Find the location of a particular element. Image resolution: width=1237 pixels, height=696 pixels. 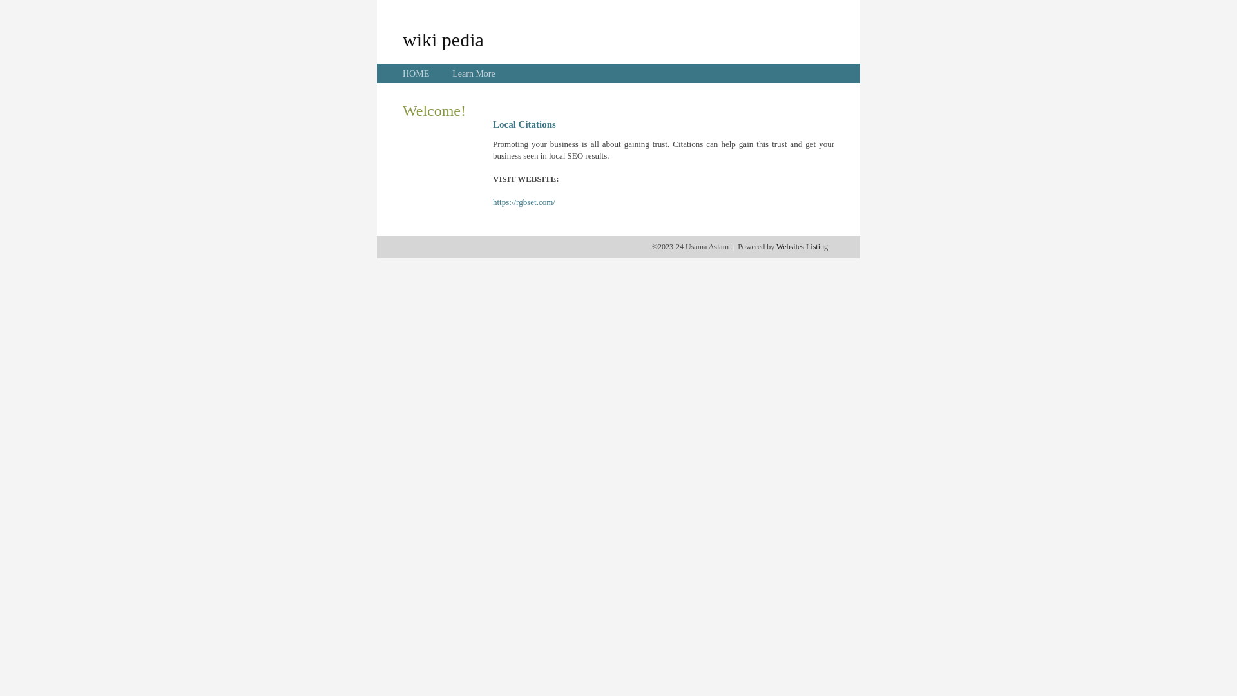

wiki pedia is located at coordinates (443, 39).